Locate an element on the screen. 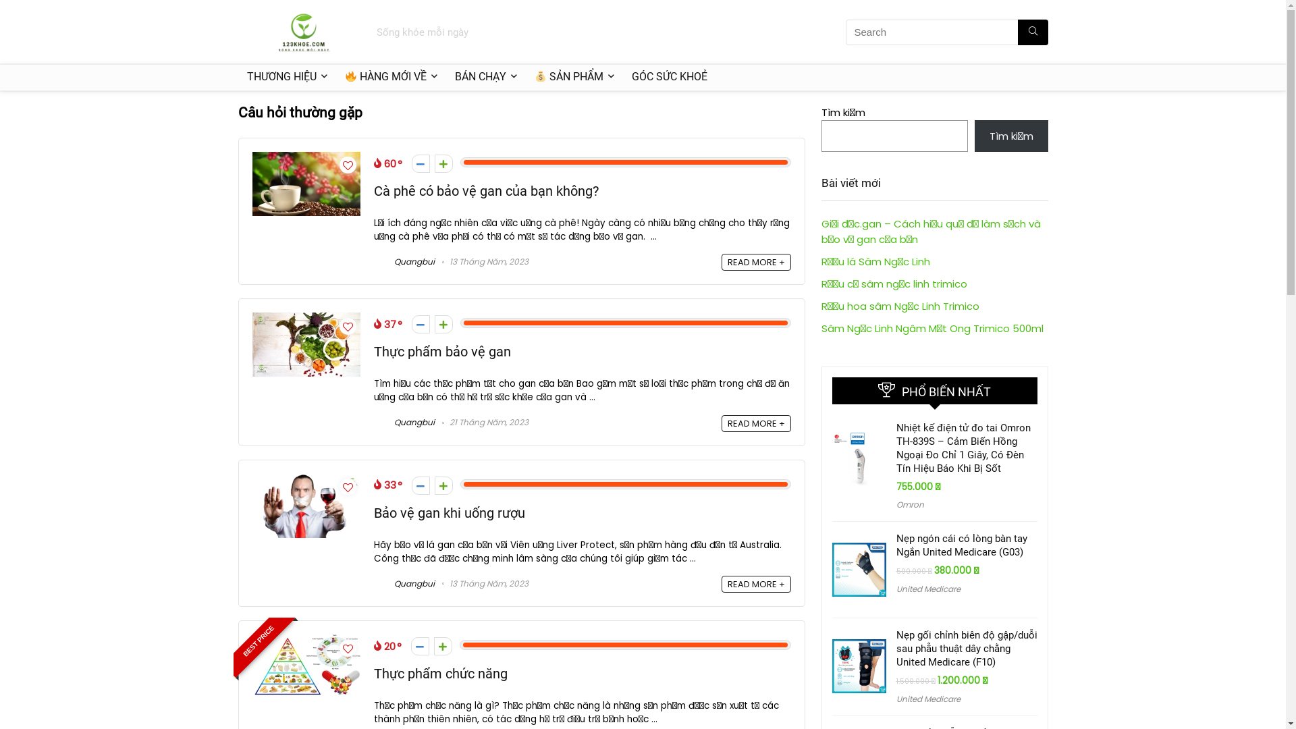 This screenshot has height=729, width=1296. READ MORE + is located at coordinates (756, 262).